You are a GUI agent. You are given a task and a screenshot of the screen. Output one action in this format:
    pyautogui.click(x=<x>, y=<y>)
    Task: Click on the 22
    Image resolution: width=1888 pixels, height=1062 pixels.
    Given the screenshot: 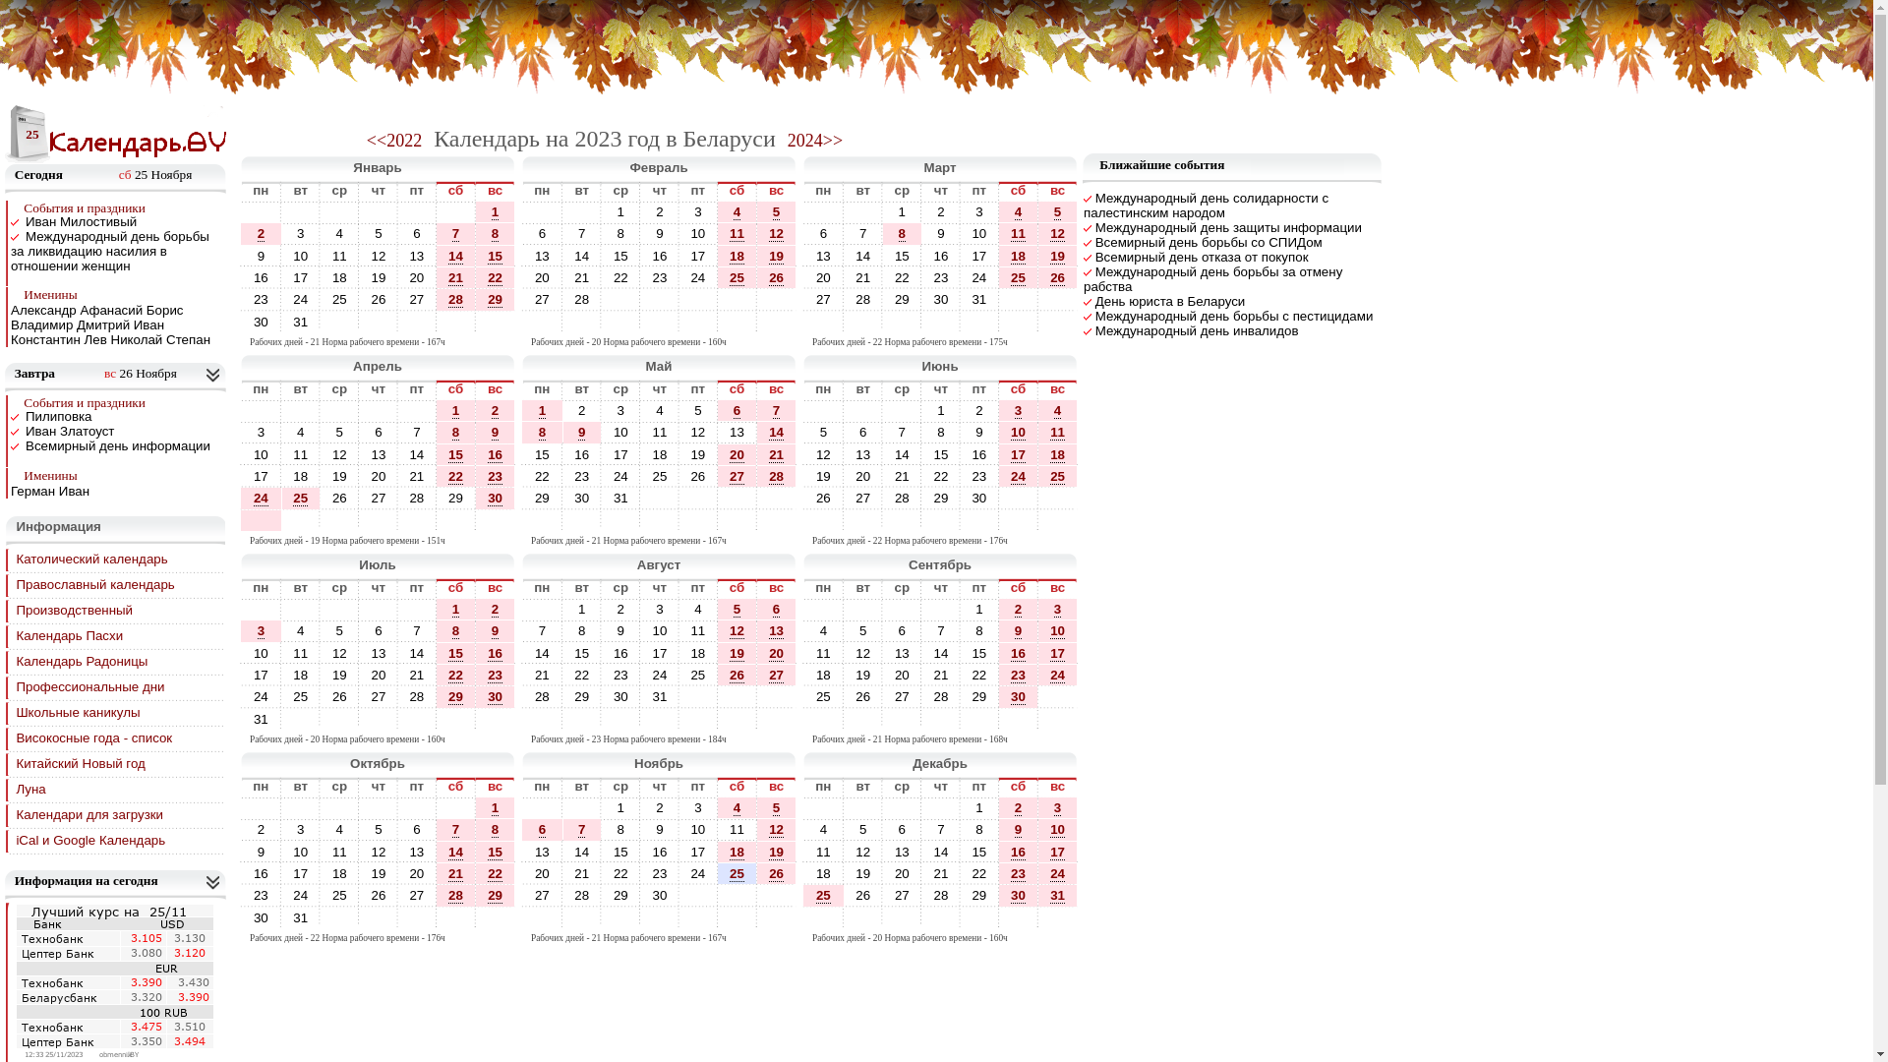 What is the action you would take?
    pyautogui.click(x=903, y=277)
    